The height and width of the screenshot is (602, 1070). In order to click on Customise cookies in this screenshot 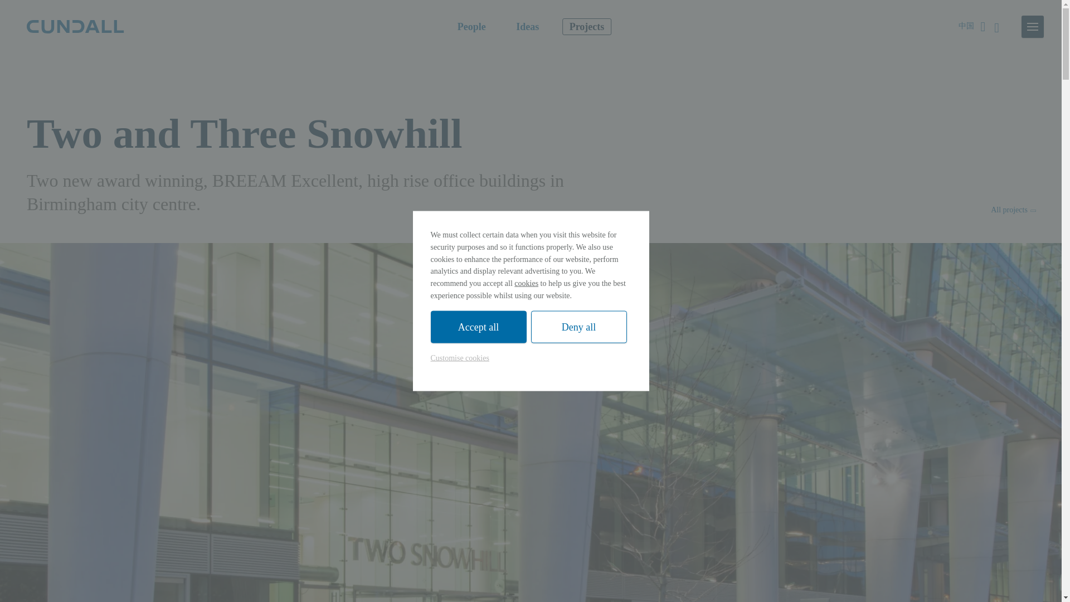, I will do `click(459, 358)`.